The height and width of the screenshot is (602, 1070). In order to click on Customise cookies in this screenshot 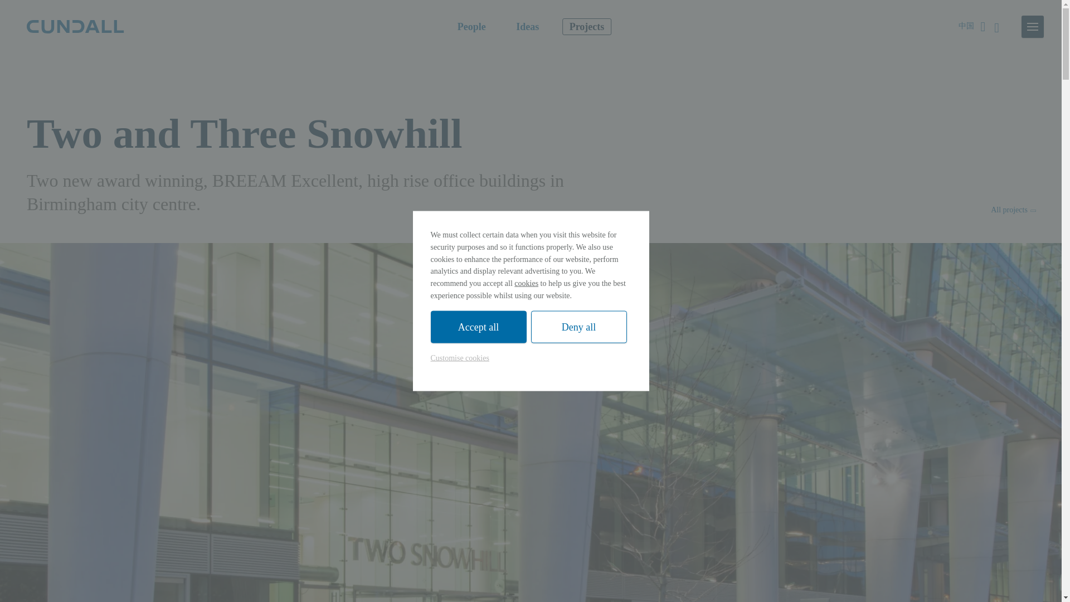, I will do `click(459, 358)`.